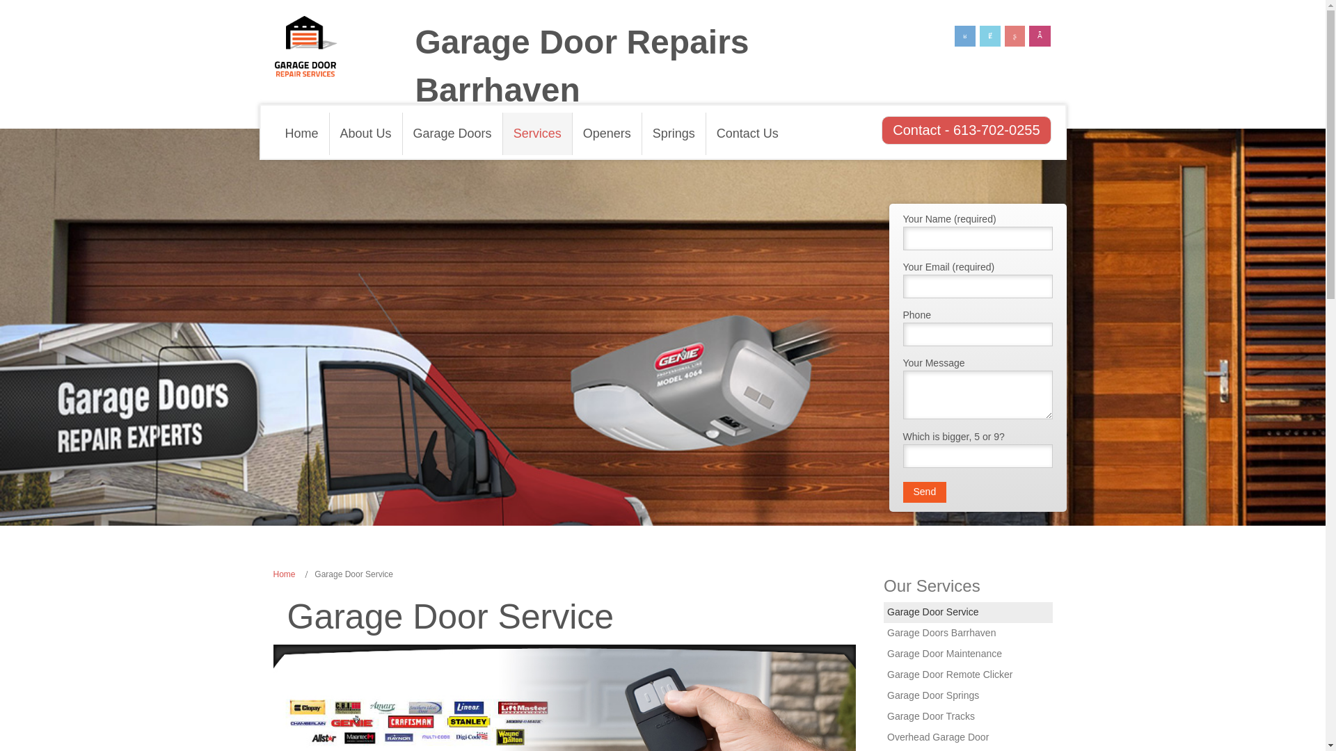  What do you see at coordinates (453, 134) in the screenshot?
I see `Garage Doors` at bounding box center [453, 134].